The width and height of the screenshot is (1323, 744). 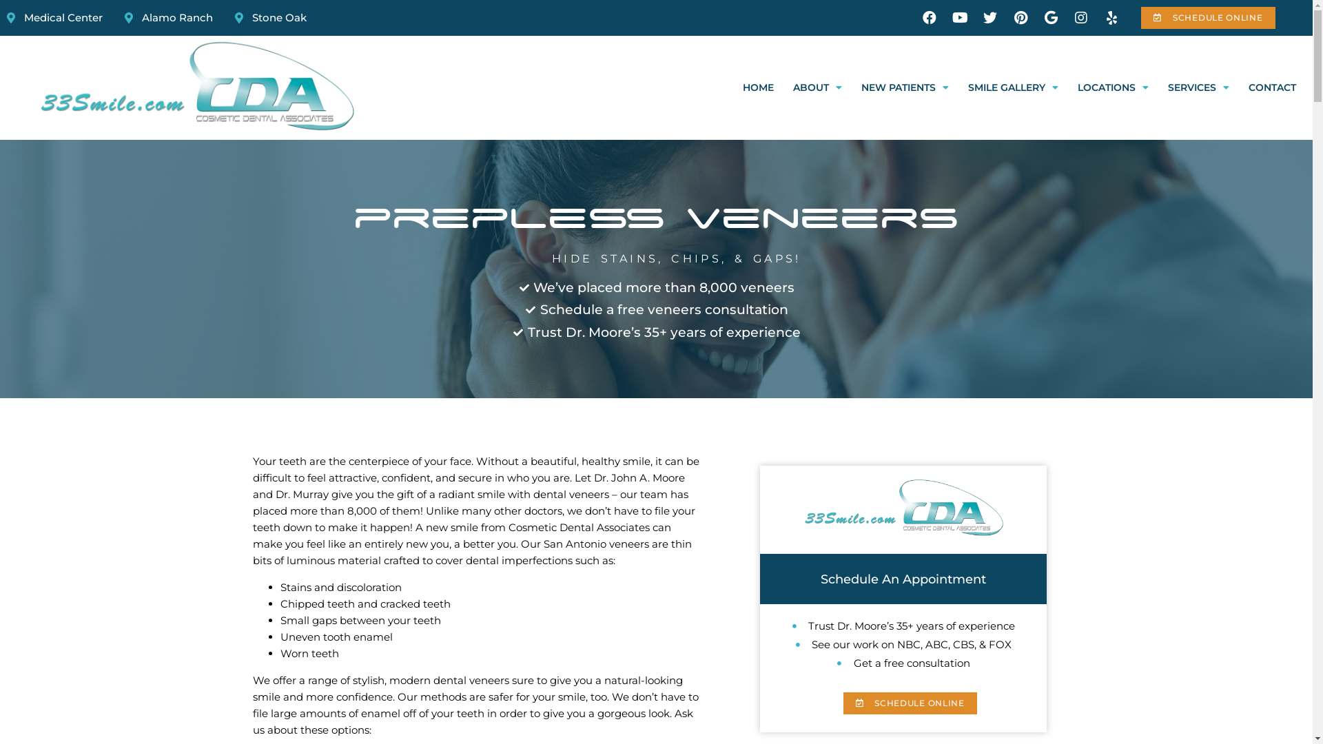 I want to click on SCHEDULE ONLINE, so click(x=910, y=703).